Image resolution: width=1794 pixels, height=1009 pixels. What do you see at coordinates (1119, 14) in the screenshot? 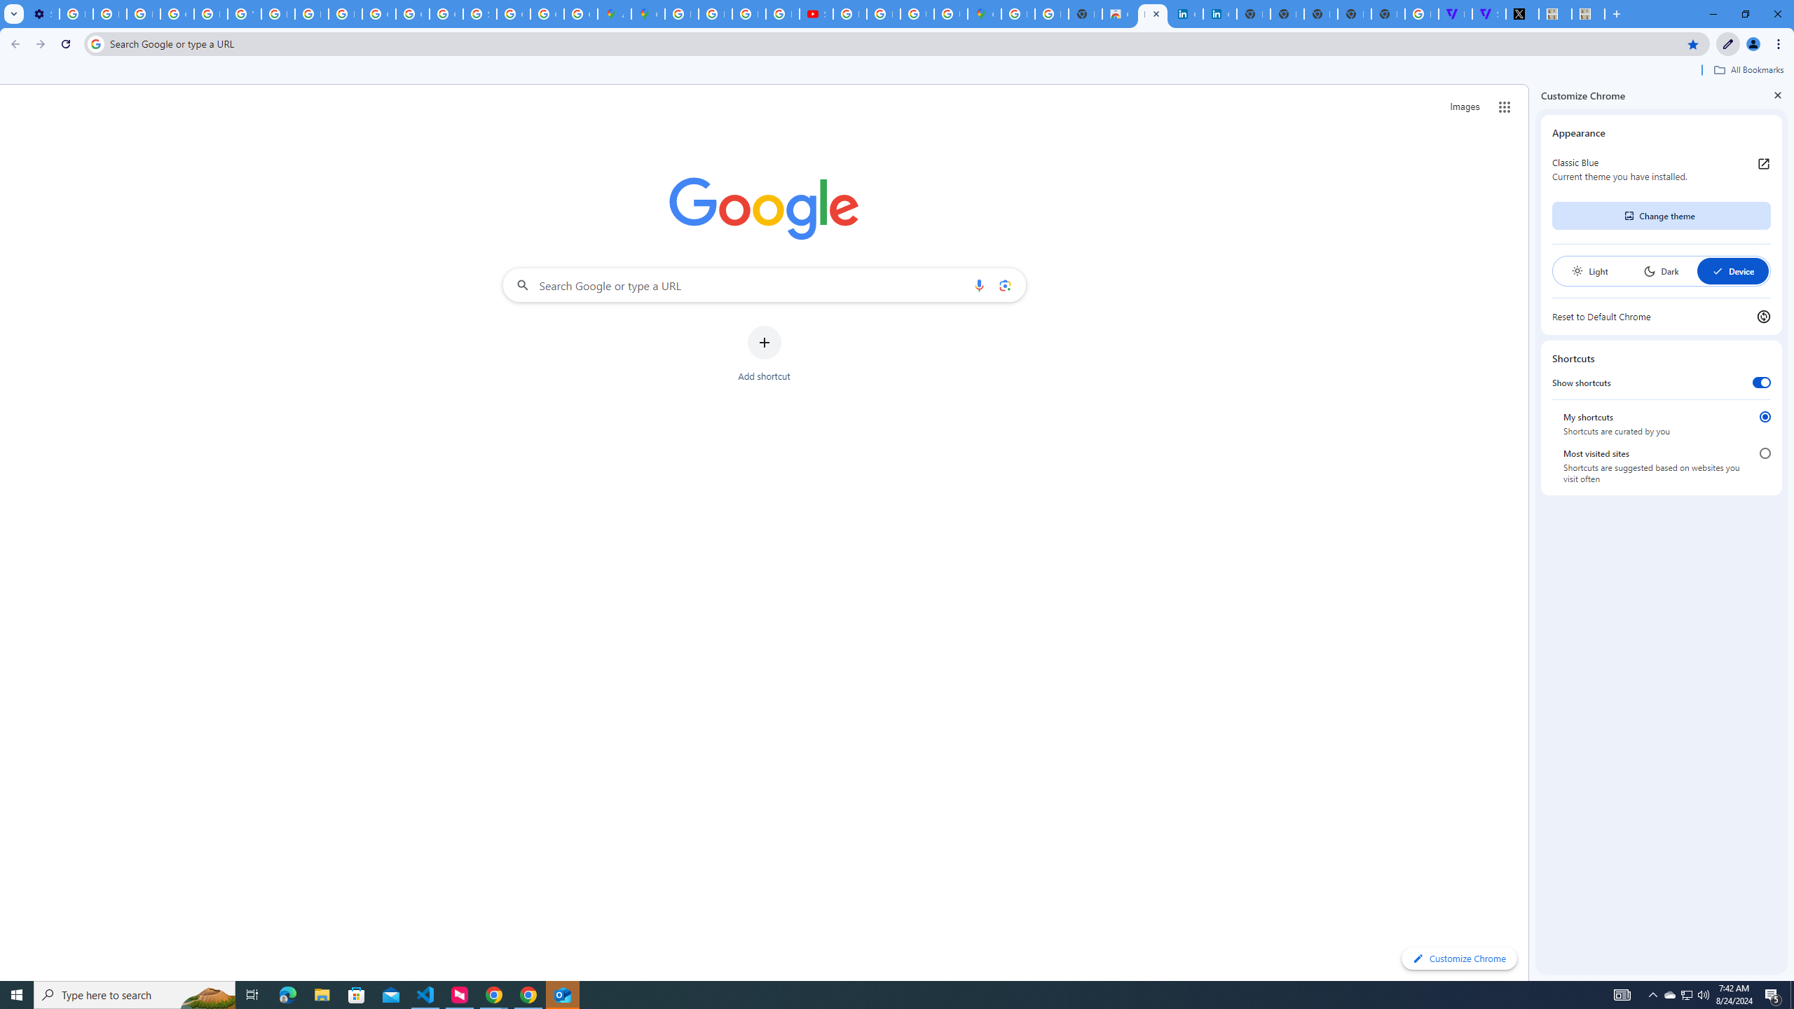
I see `Chrome Web Store` at bounding box center [1119, 14].